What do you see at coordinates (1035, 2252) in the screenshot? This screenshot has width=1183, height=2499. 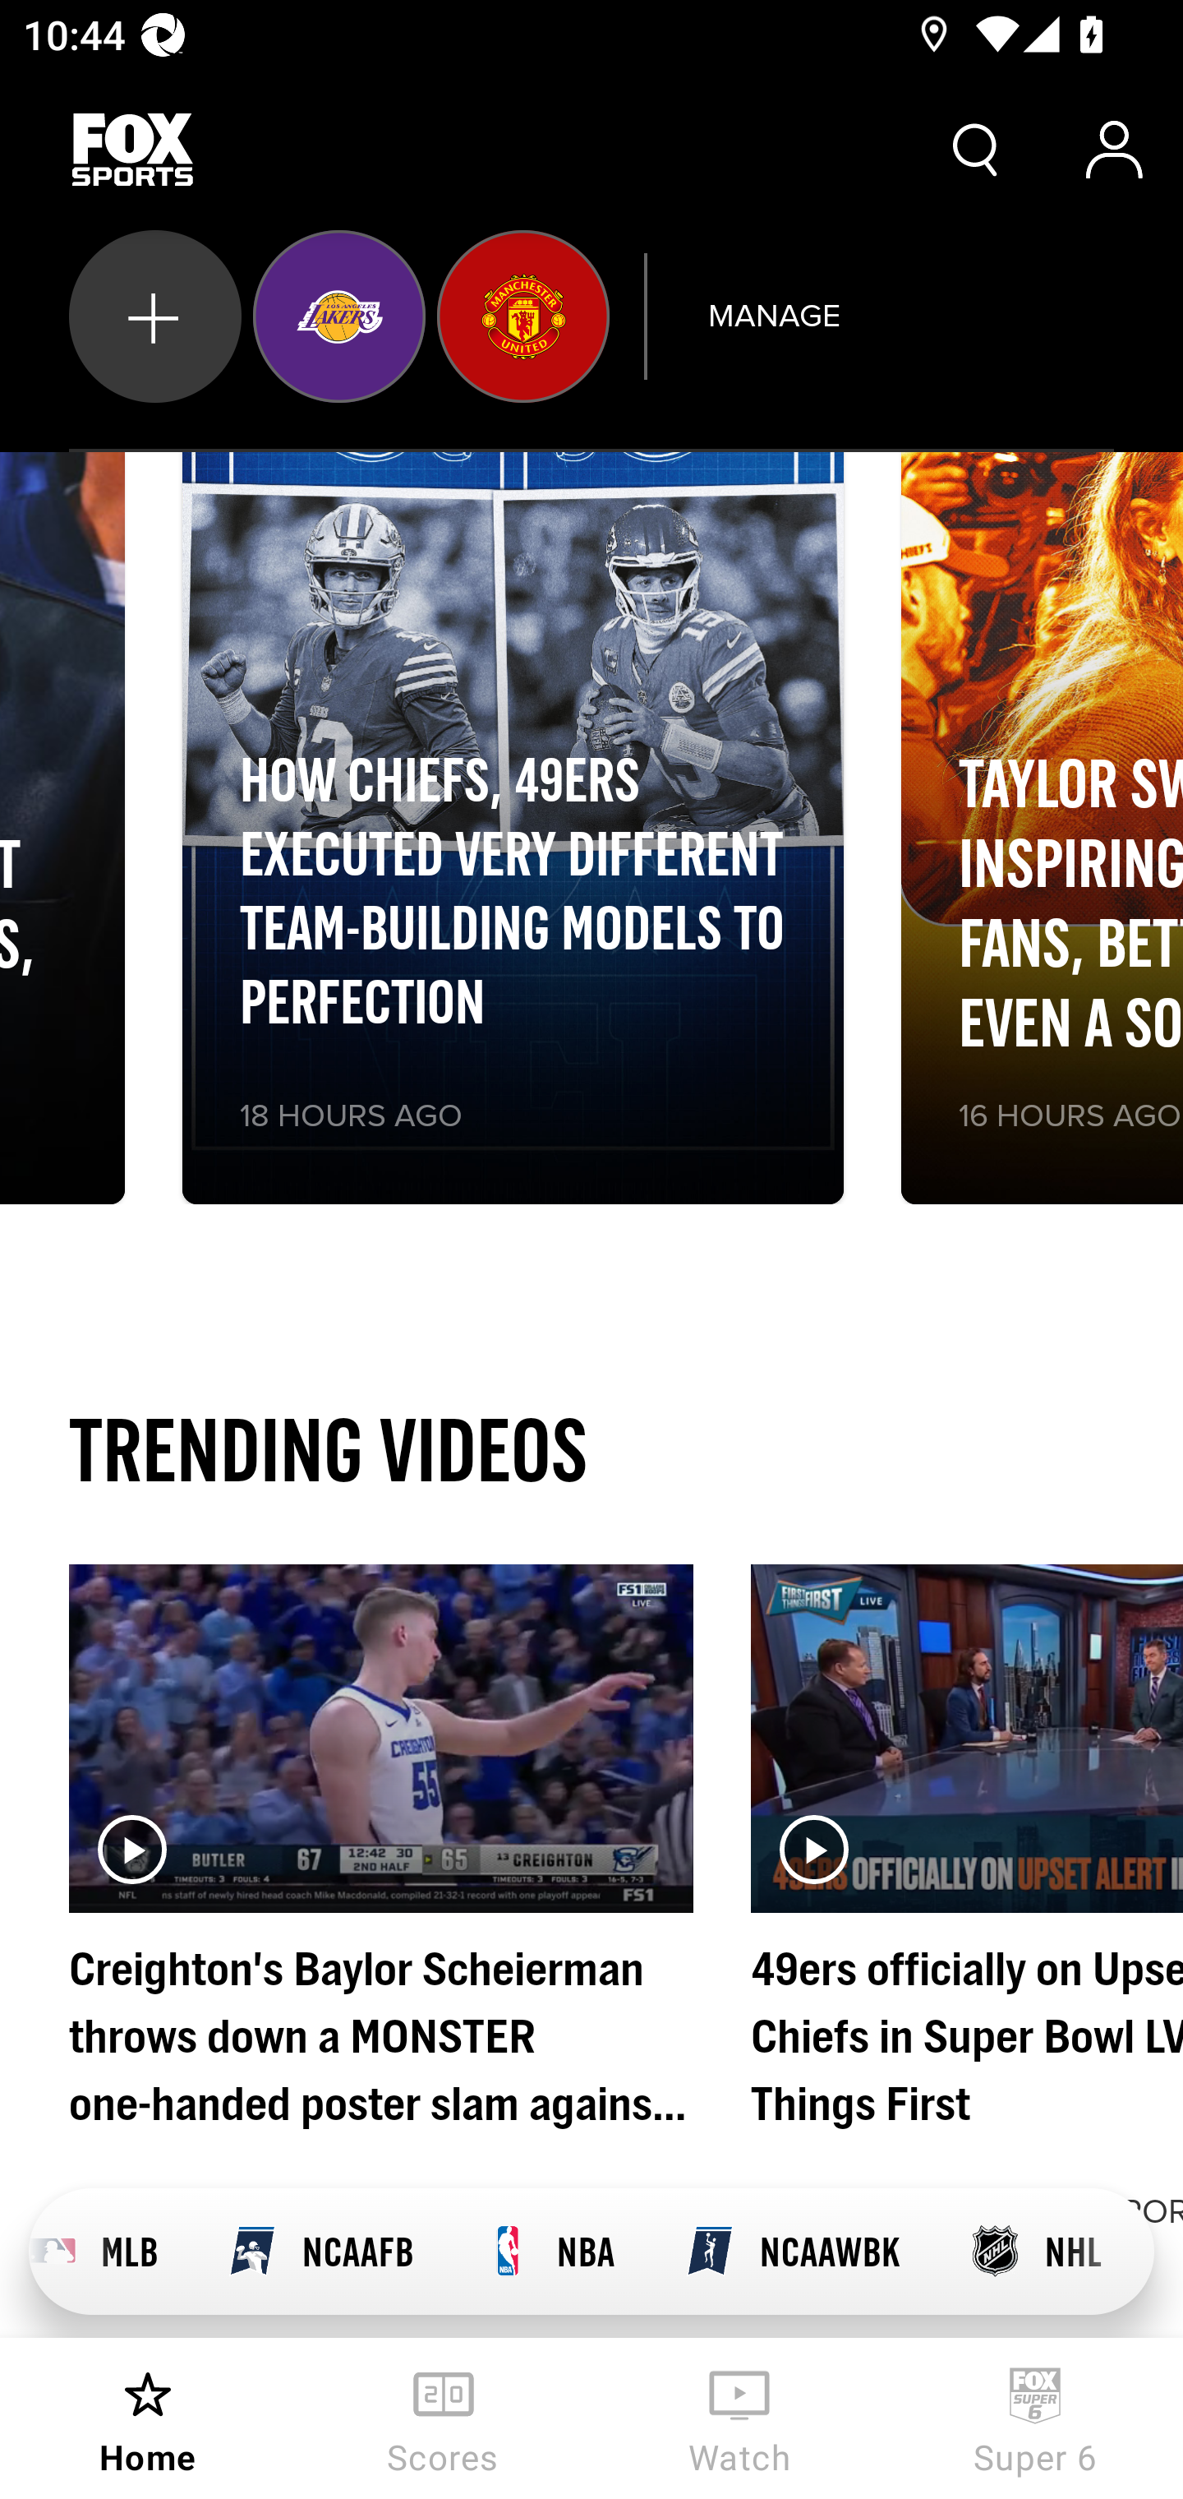 I see `NHL` at bounding box center [1035, 2252].